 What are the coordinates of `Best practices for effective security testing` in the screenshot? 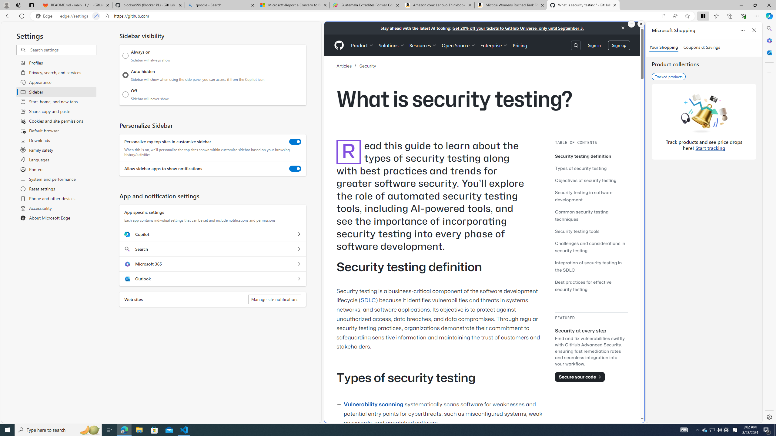 It's located at (583, 286).